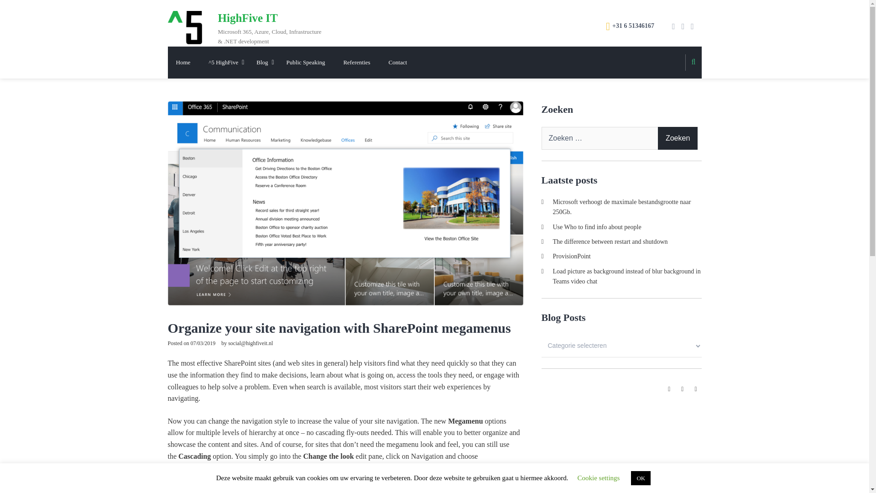  I want to click on Blog, so click(262, 62).